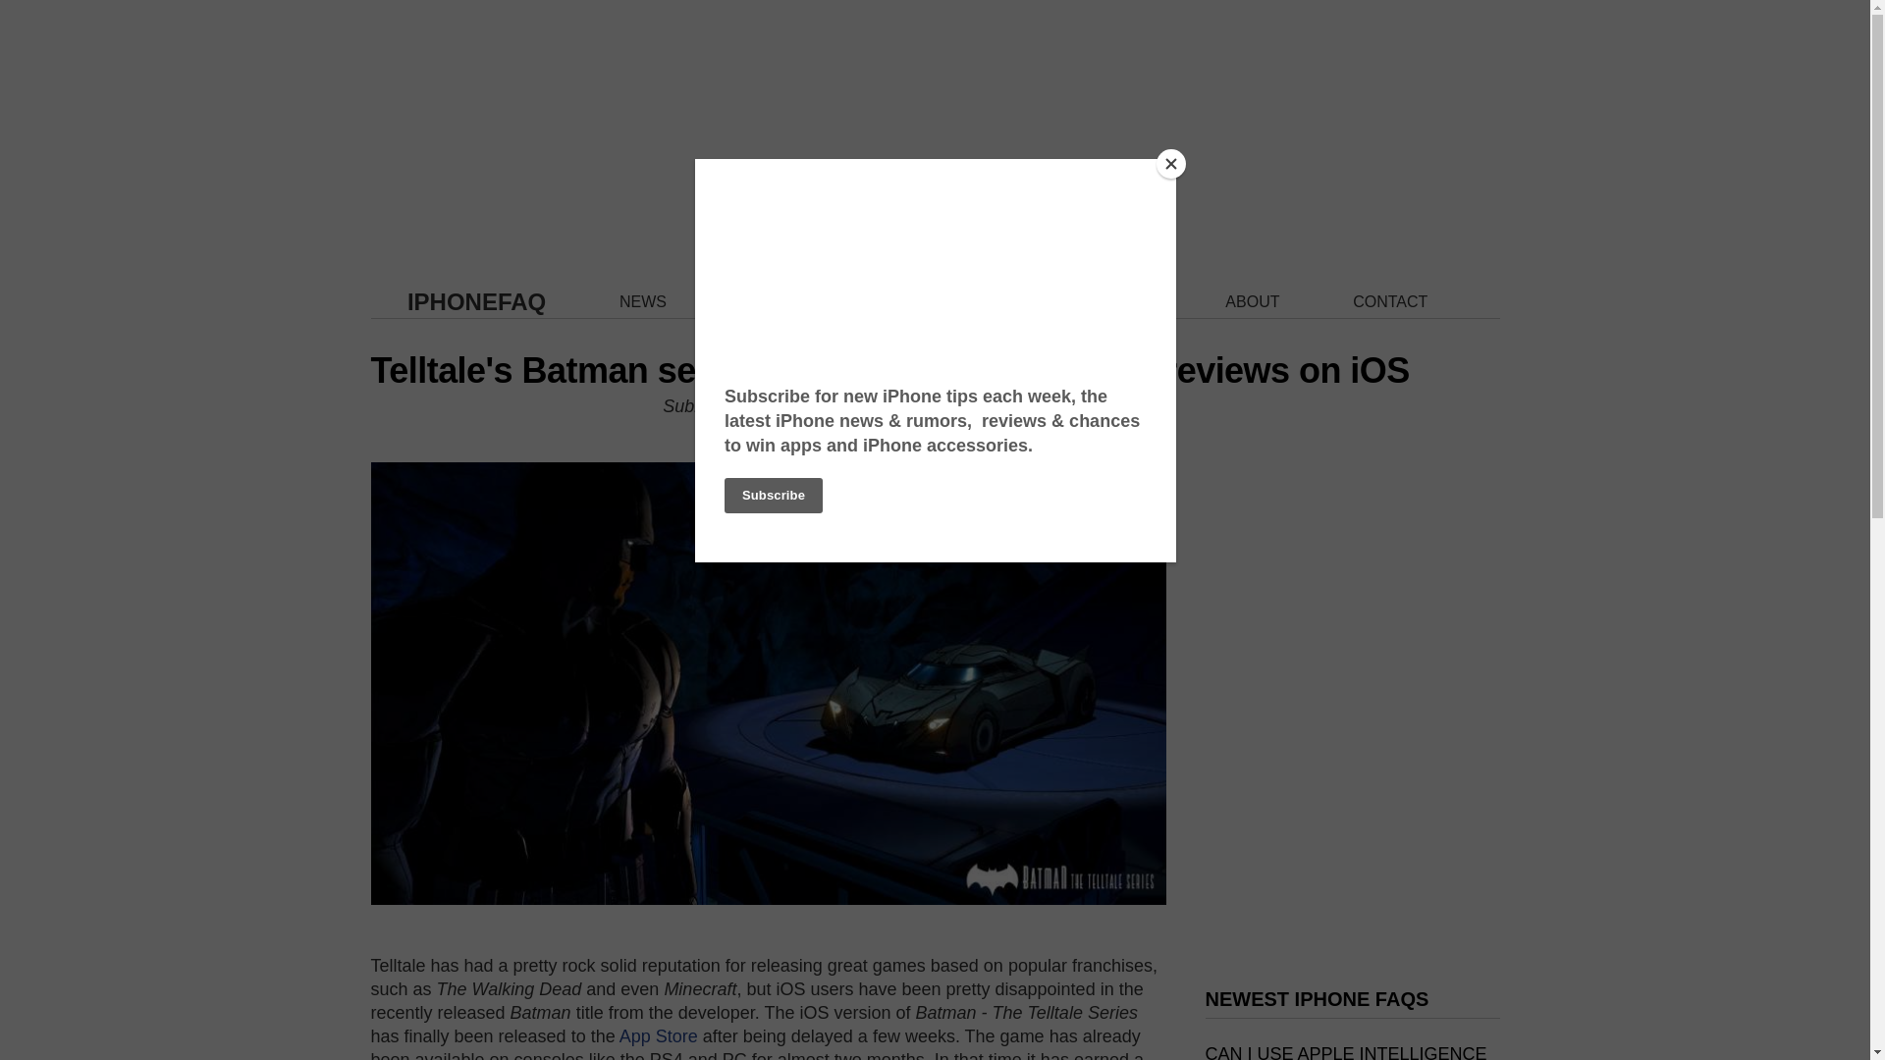 This screenshot has width=1885, height=1060. Describe the element at coordinates (1390, 302) in the screenshot. I see `Contact us with your questions or comments.` at that location.